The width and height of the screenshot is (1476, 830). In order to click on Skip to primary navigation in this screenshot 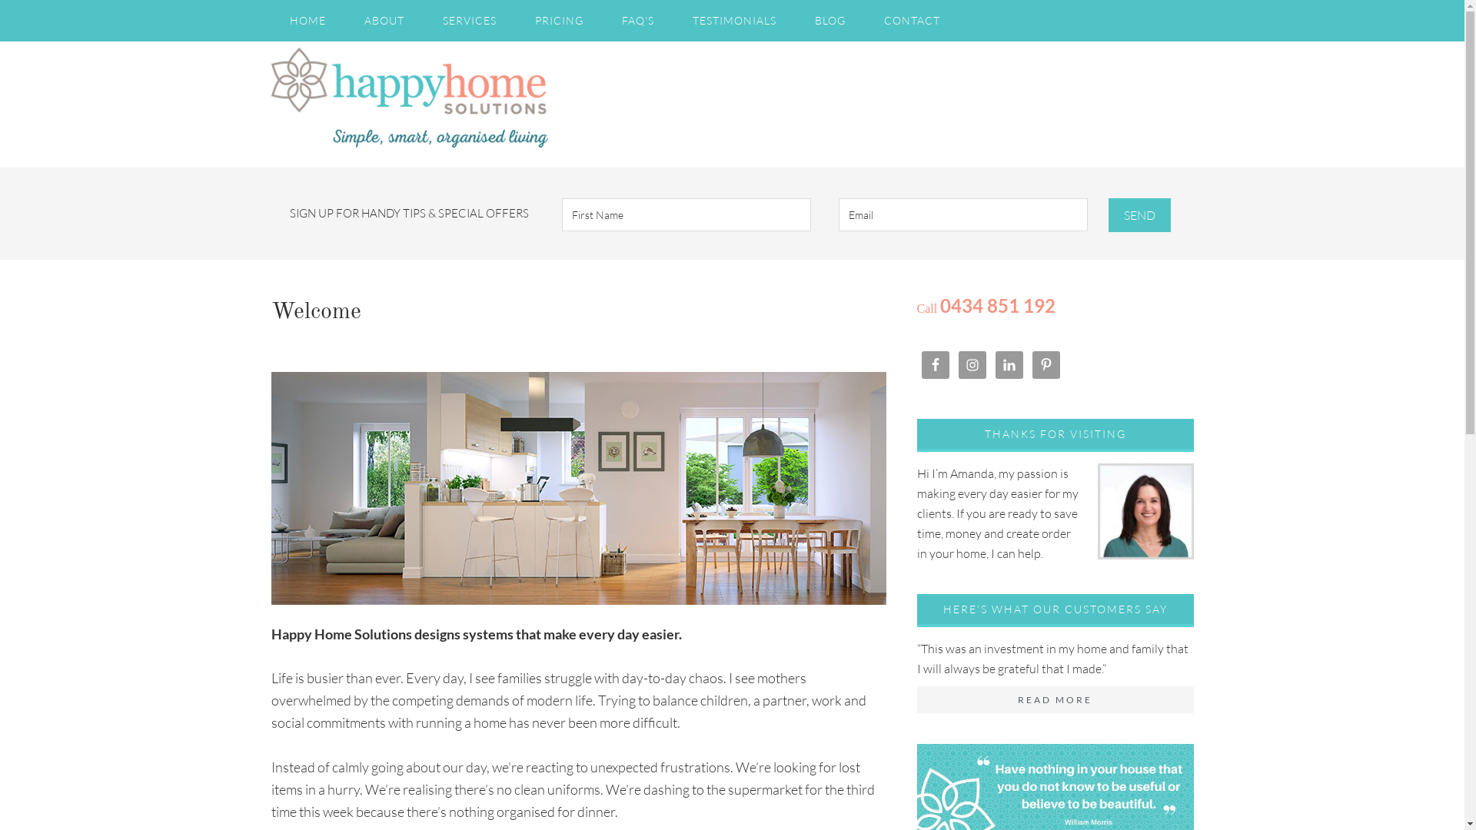, I will do `click(0, 0)`.